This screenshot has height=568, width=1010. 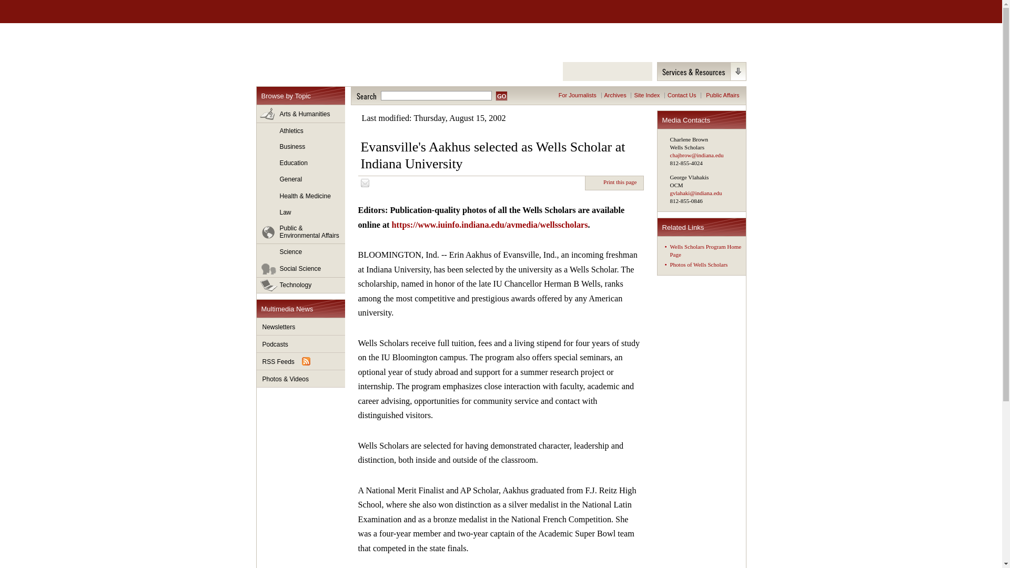 I want to click on Business, so click(x=301, y=147).